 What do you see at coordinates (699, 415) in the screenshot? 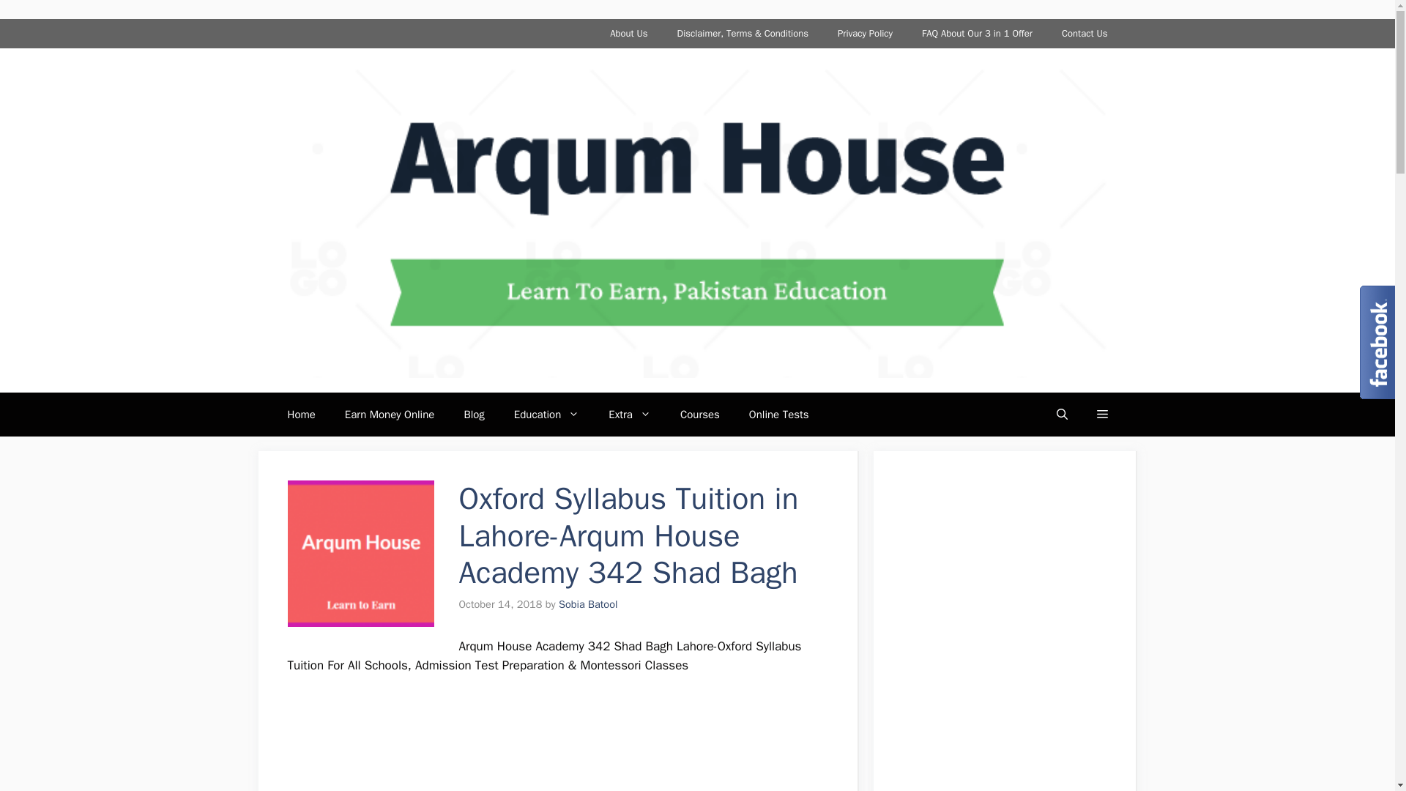
I see `Courses` at bounding box center [699, 415].